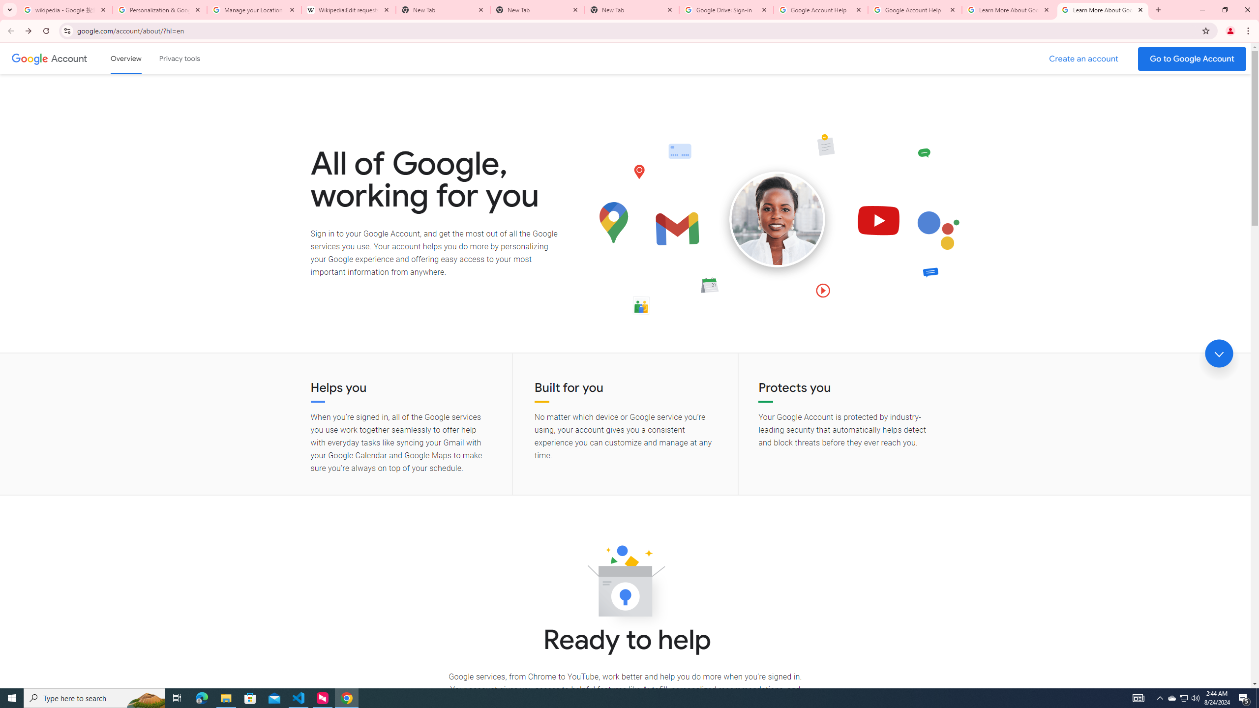  What do you see at coordinates (349, 10) in the screenshot?
I see `Wikipedia:Edit requests - Wikipedia` at bounding box center [349, 10].